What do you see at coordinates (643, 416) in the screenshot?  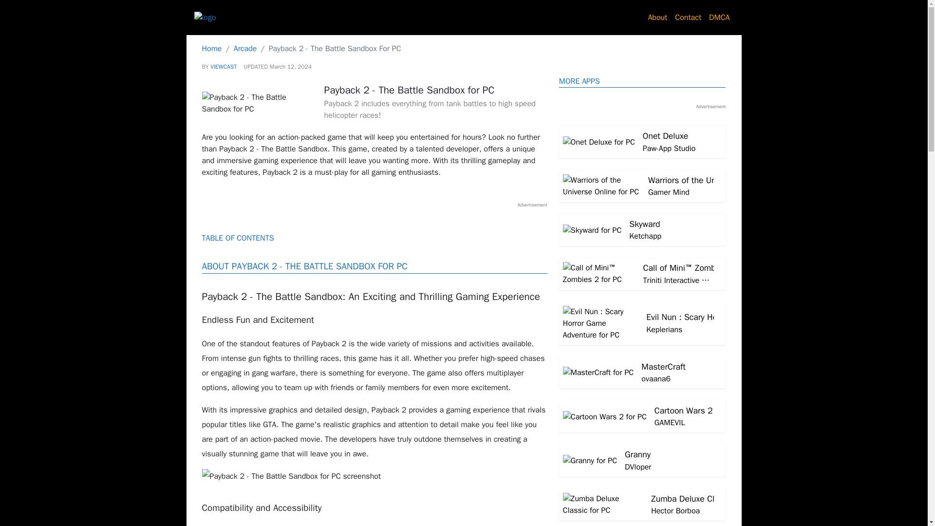 I see `Cartoon Wars 2 for PC` at bounding box center [643, 416].